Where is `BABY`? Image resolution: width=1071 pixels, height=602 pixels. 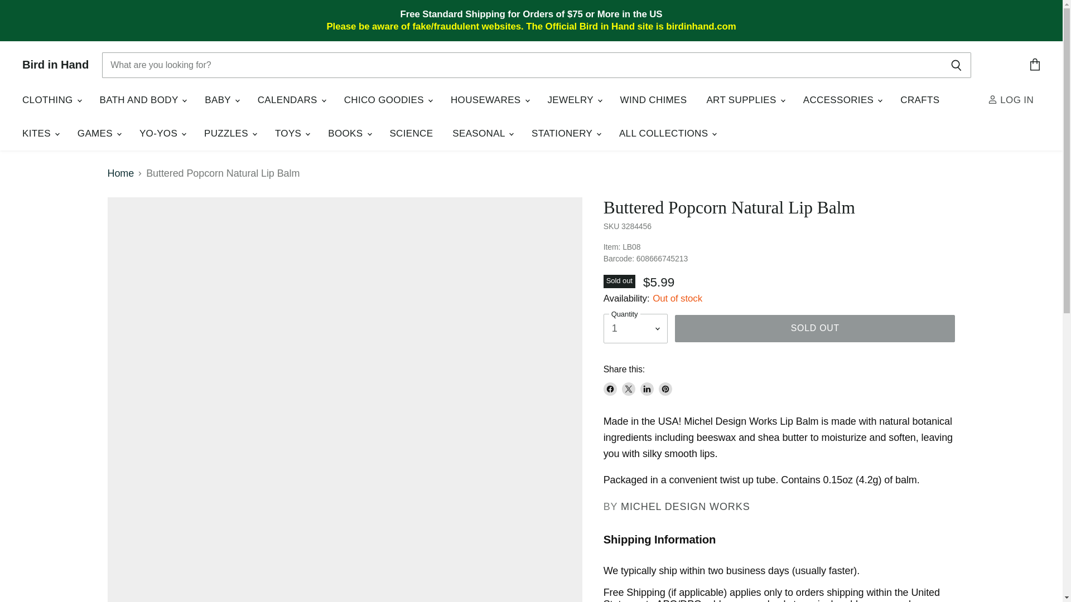 BABY is located at coordinates (221, 100).